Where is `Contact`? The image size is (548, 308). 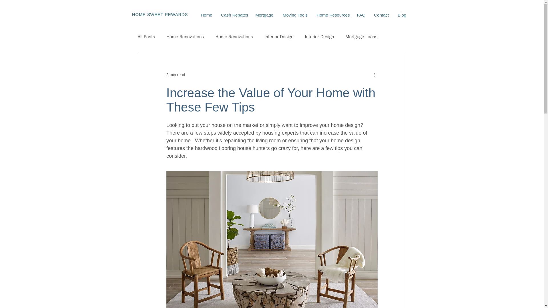 Contact is located at coordinates (382, 15).